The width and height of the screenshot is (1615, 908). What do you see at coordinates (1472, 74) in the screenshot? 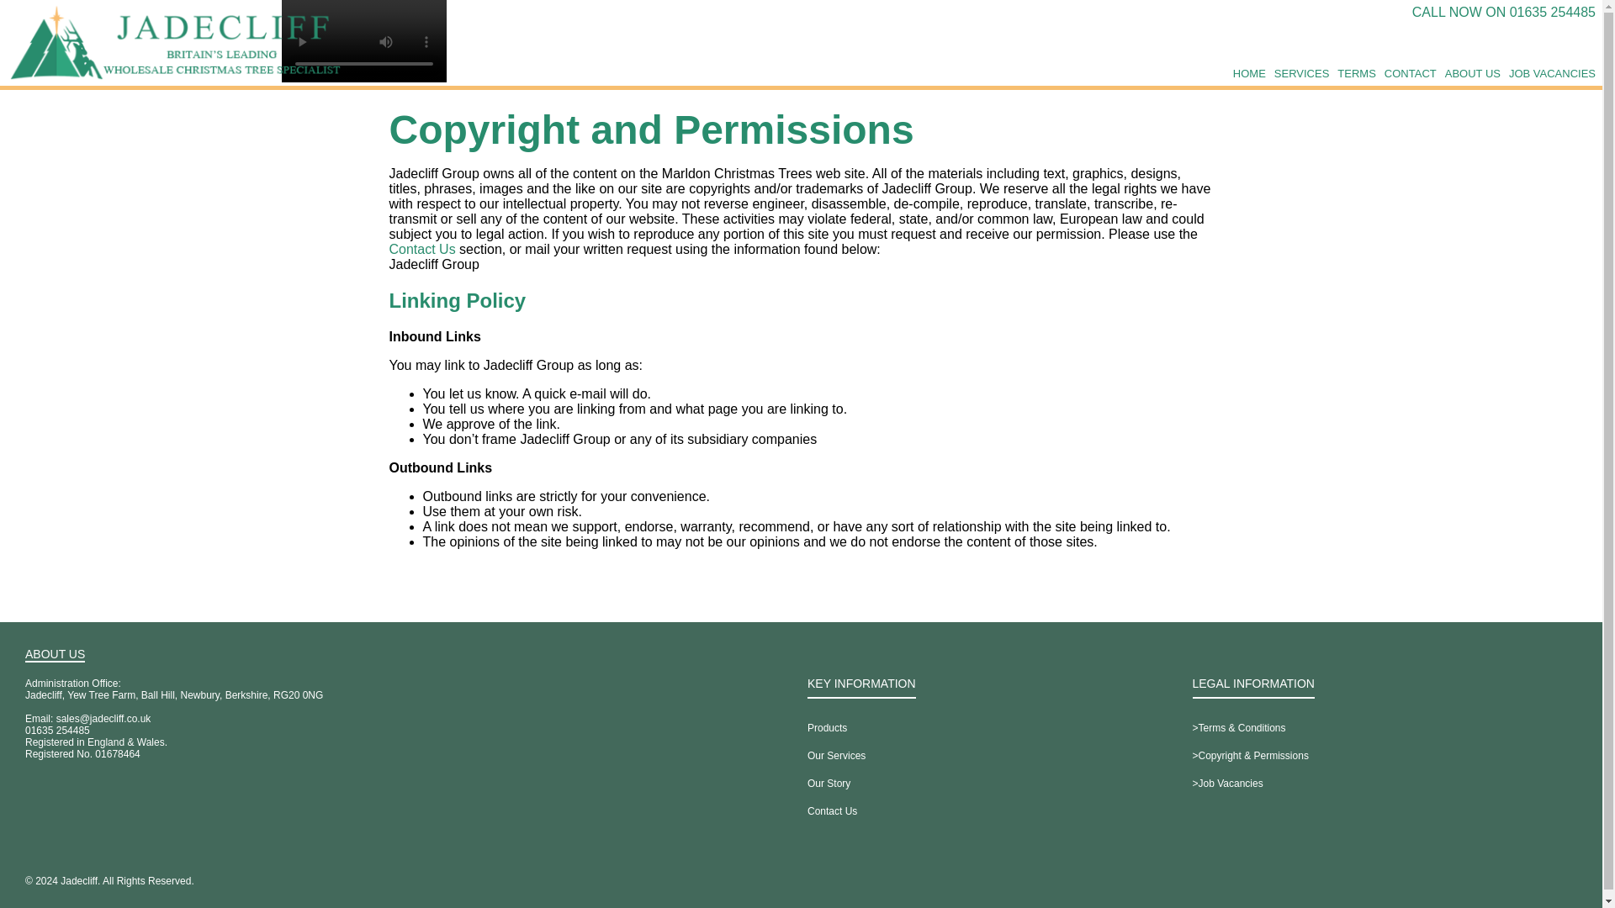
I see `About Us` at bounding box center [1472, 74].